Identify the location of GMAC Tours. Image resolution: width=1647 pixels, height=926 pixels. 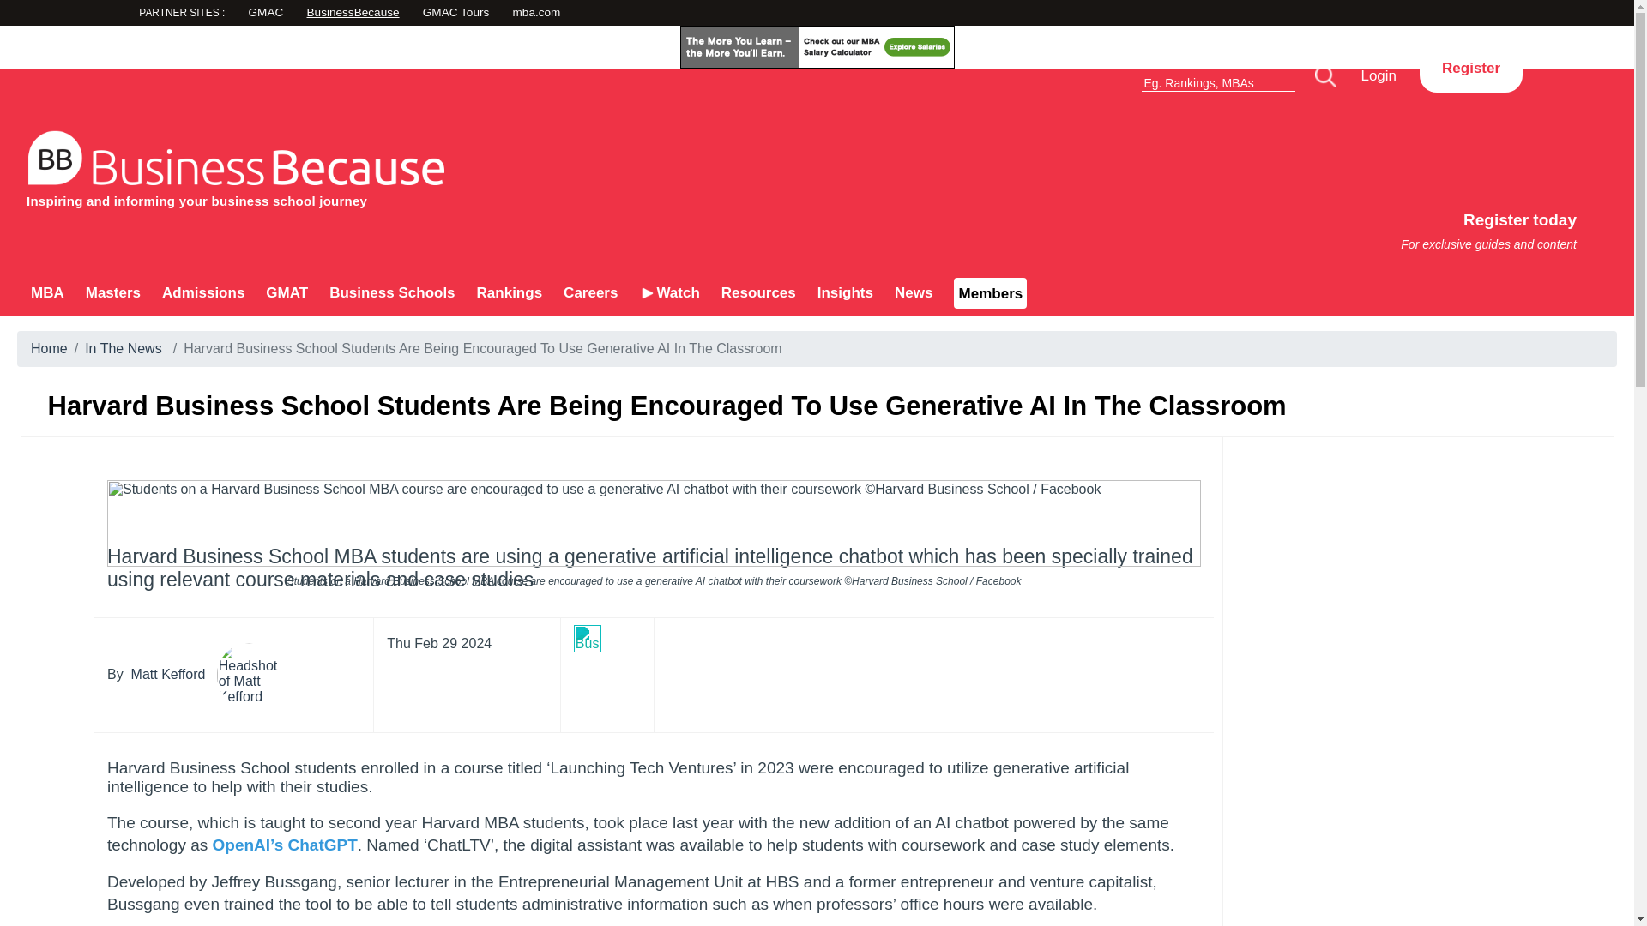
(47, 292).